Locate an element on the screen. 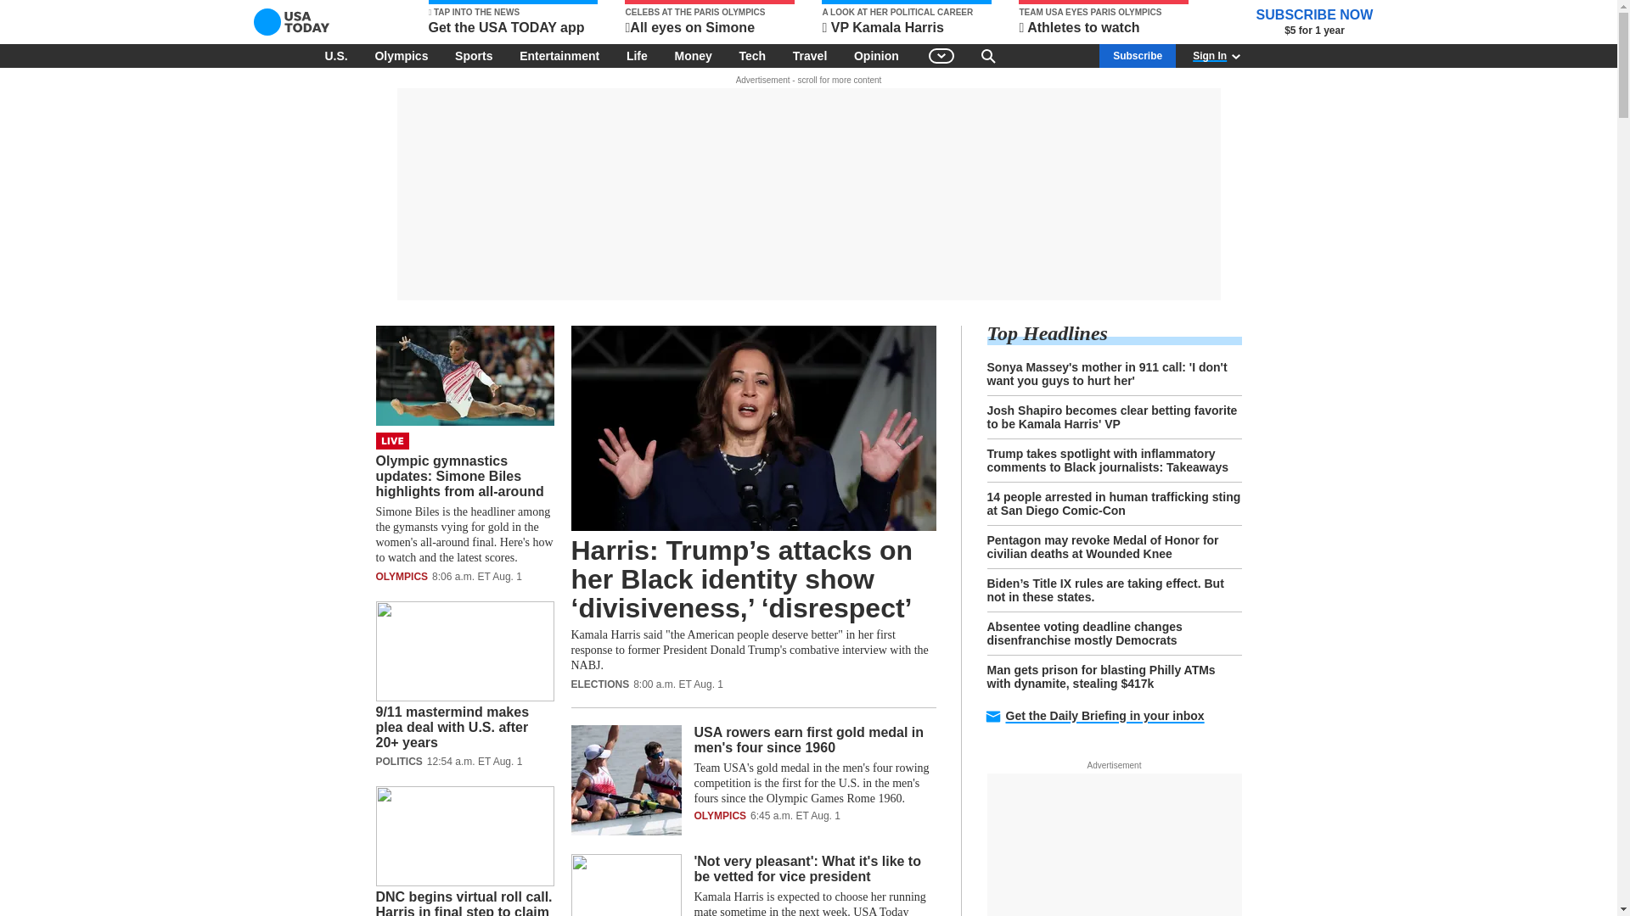 This screenshot has width=1630, height=916. Olympics is located at coordinates (401, 55).